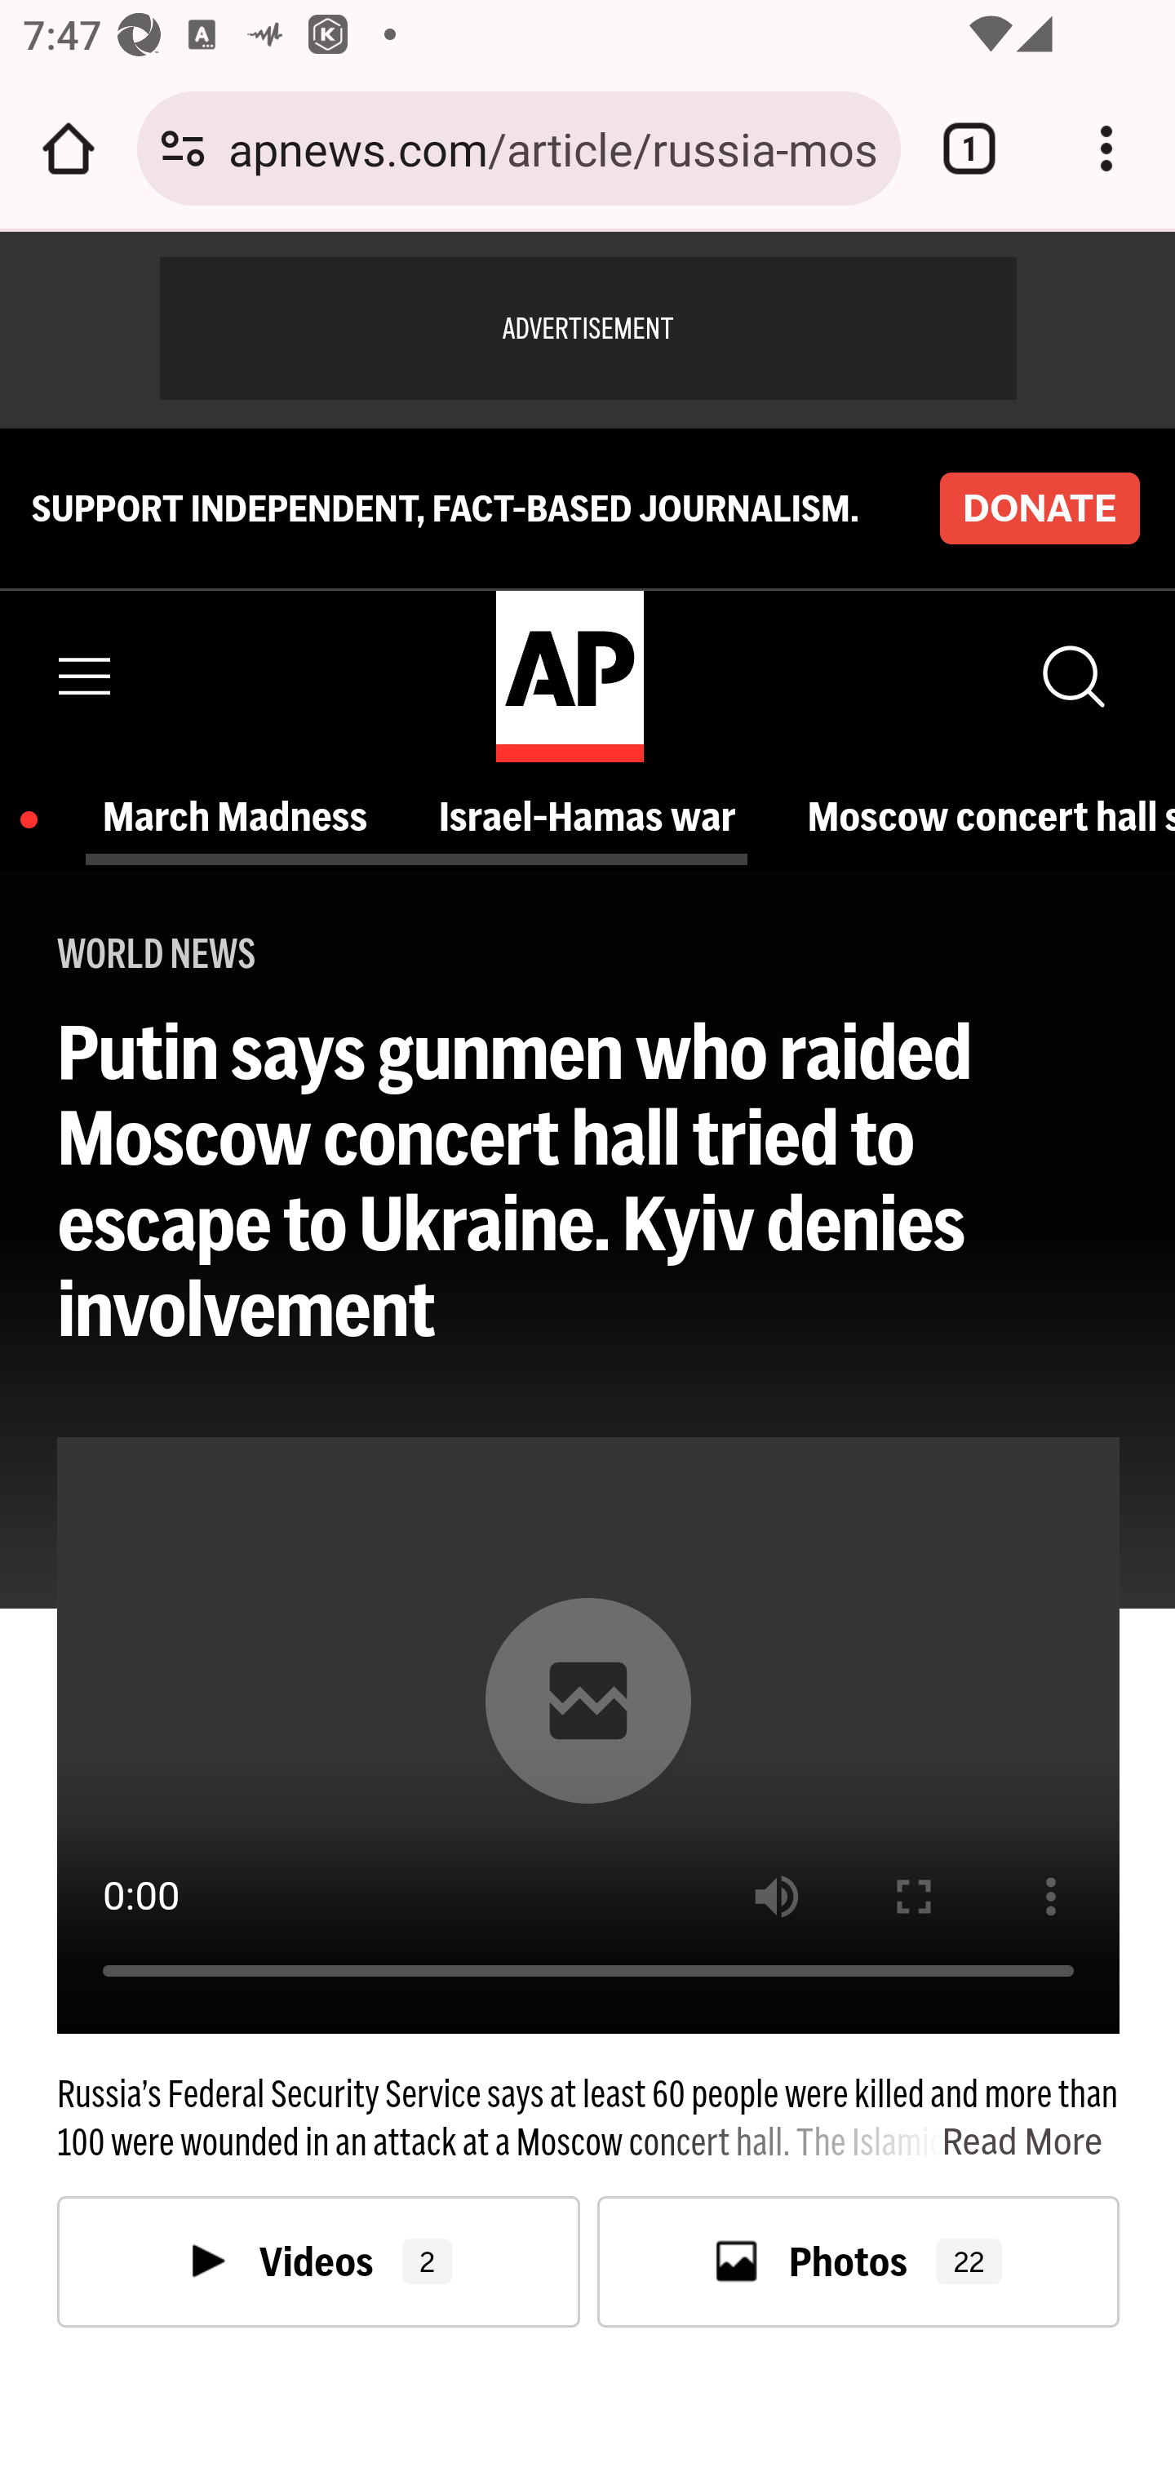 The image size is (1175, 2481). Describe the element at coordinates (589, 2000) in the screenshot. I see `elapsed time: 0:00, video time scrubber` at that location.